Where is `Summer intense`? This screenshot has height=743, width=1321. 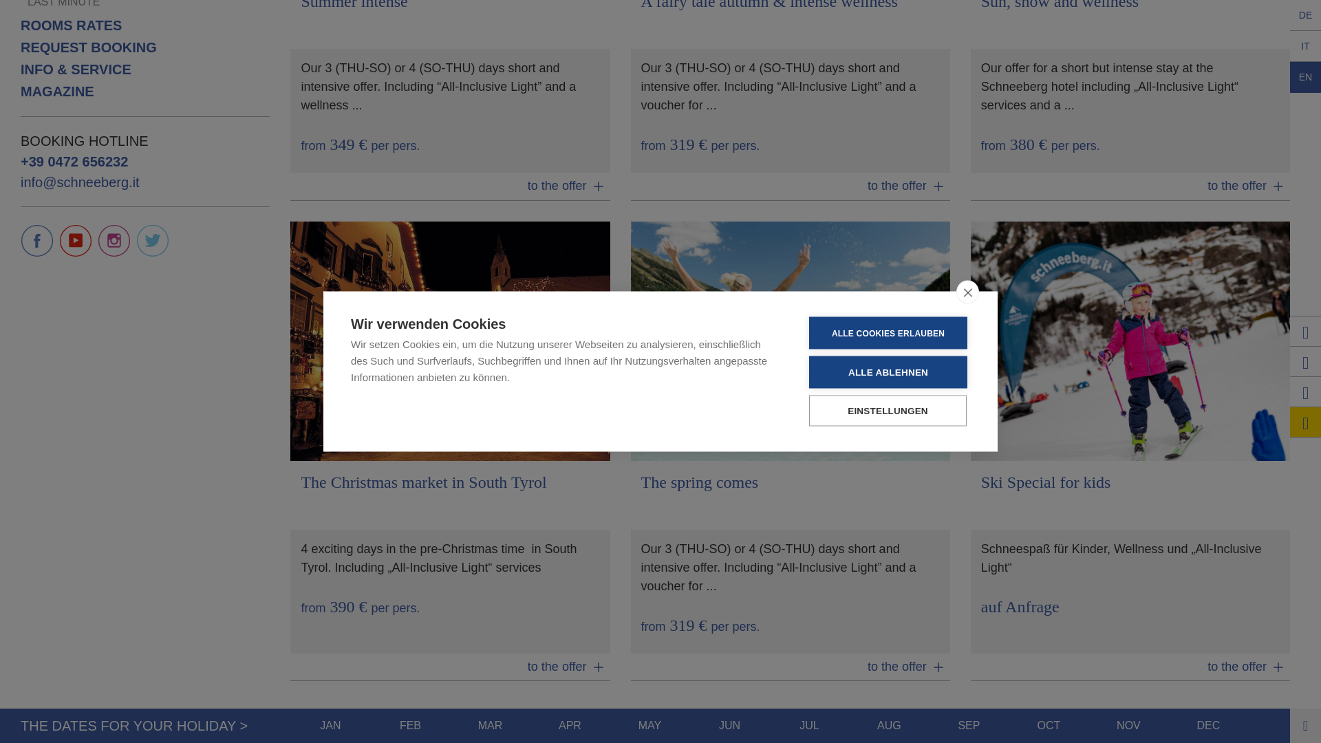 Summer intense is located at coordinates (450, 100).